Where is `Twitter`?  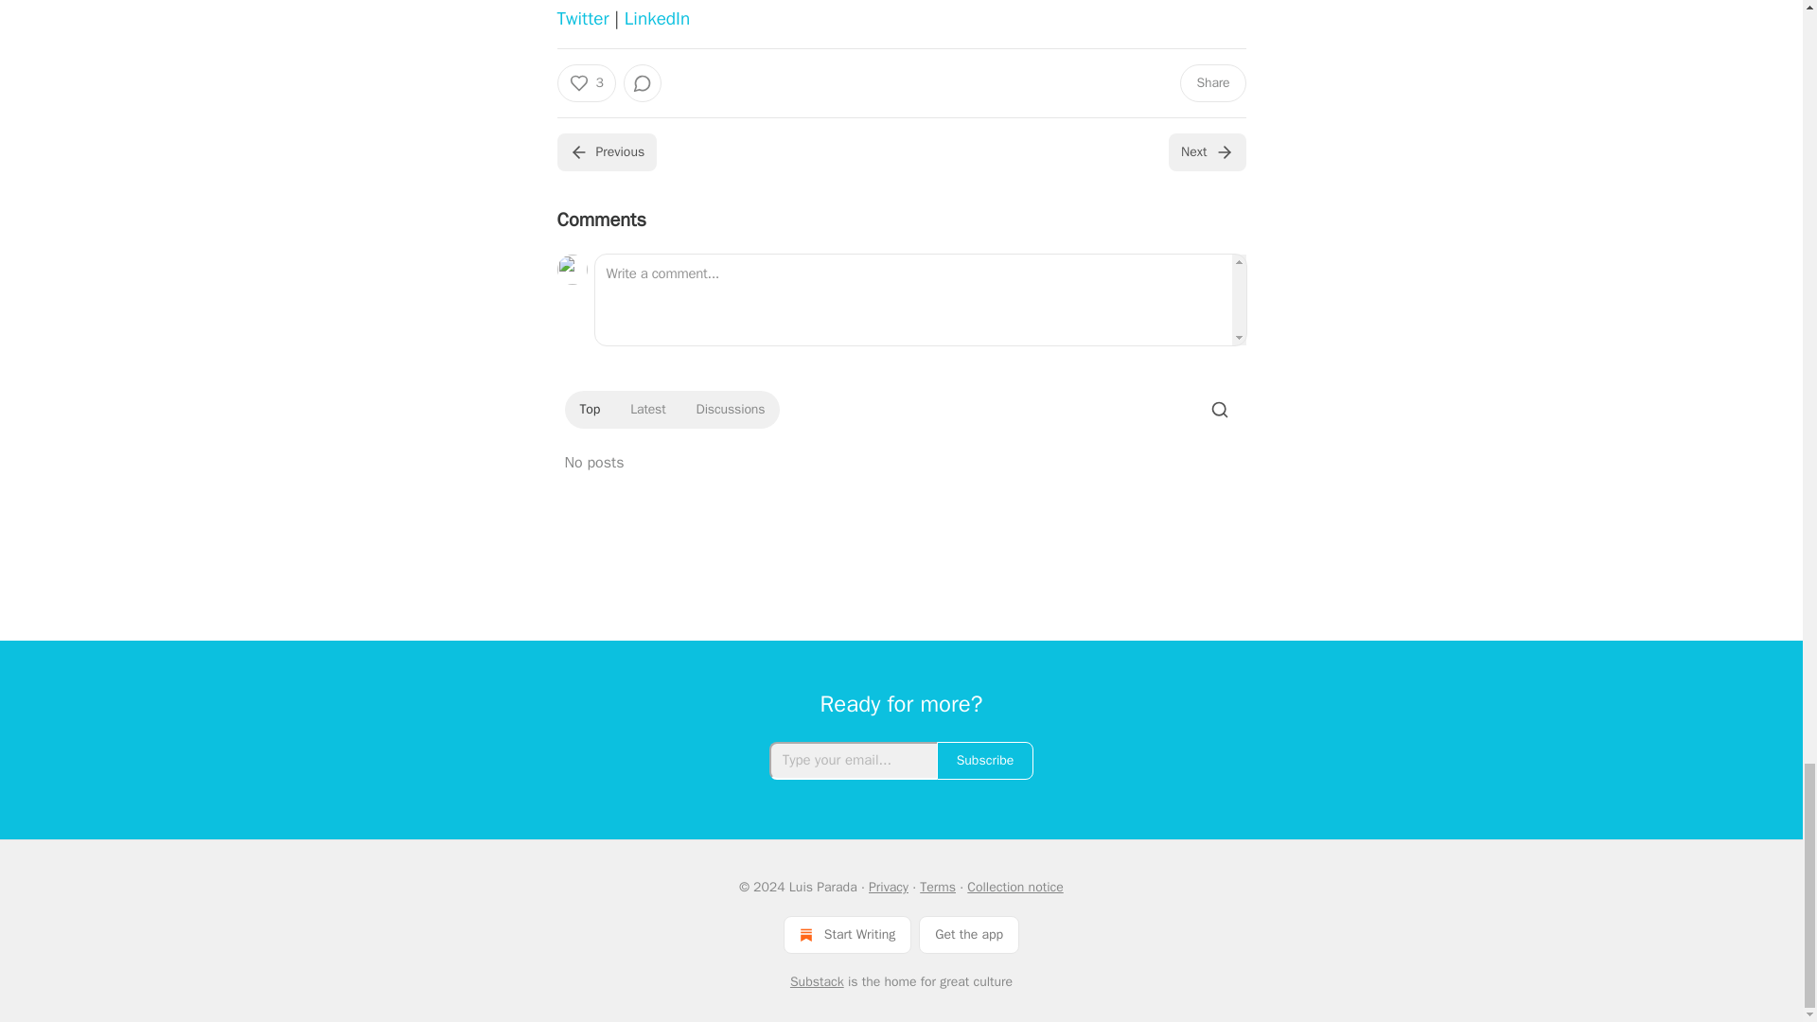
Twitter is located at coordinates (582, 19).